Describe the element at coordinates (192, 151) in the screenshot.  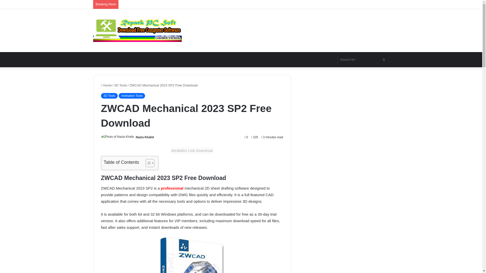
I see `Mediafire Link Download` at that location.